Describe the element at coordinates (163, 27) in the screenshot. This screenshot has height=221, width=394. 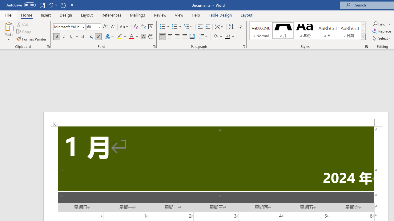
I see `Bullets` at that location.